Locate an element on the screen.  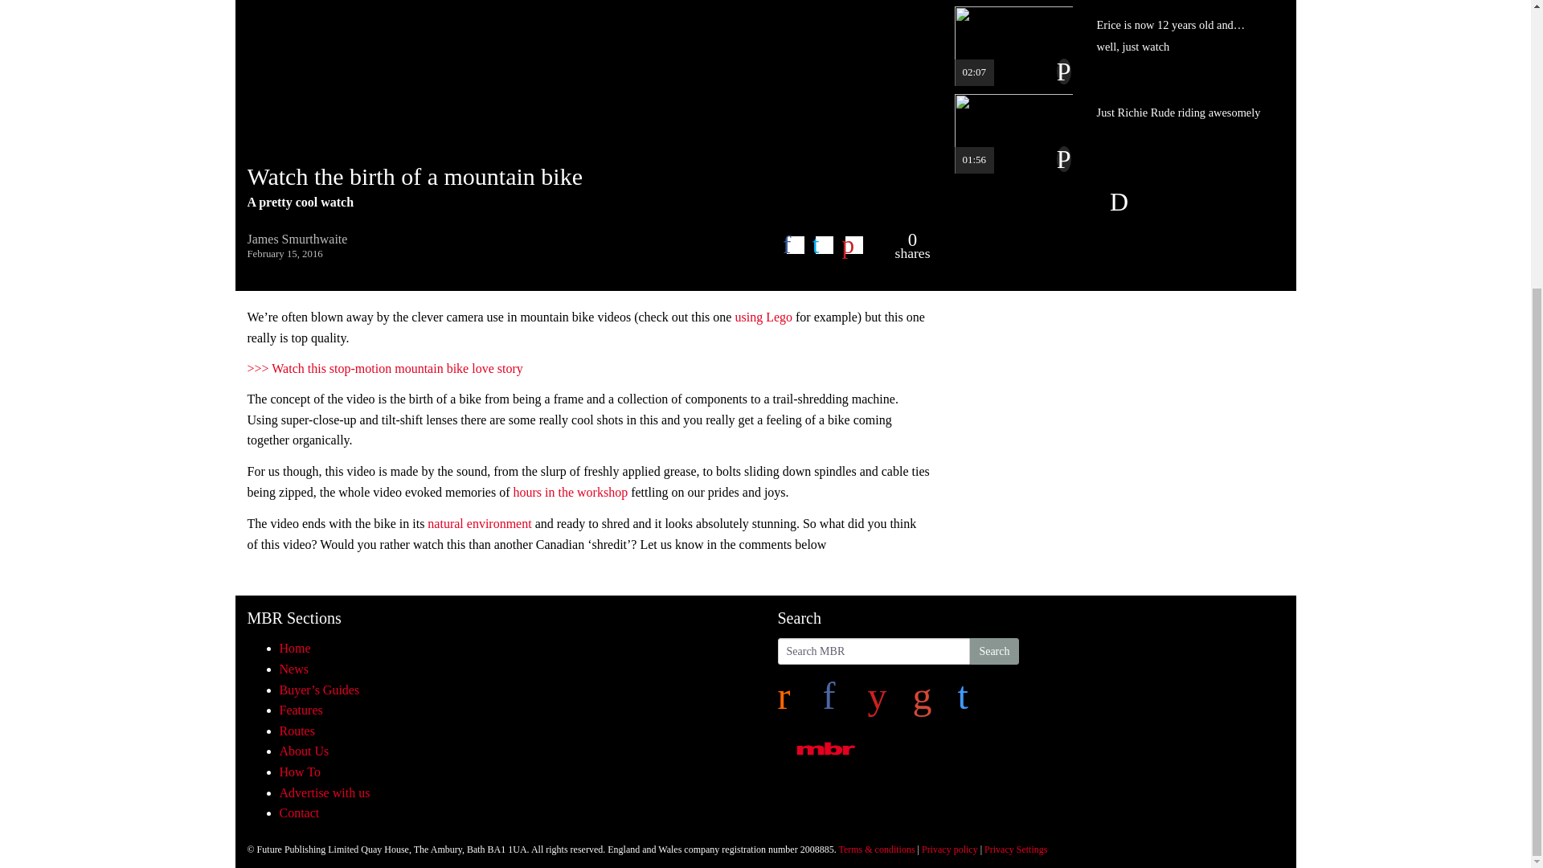
James Smurthwaite is located at coordinates (297, 239).